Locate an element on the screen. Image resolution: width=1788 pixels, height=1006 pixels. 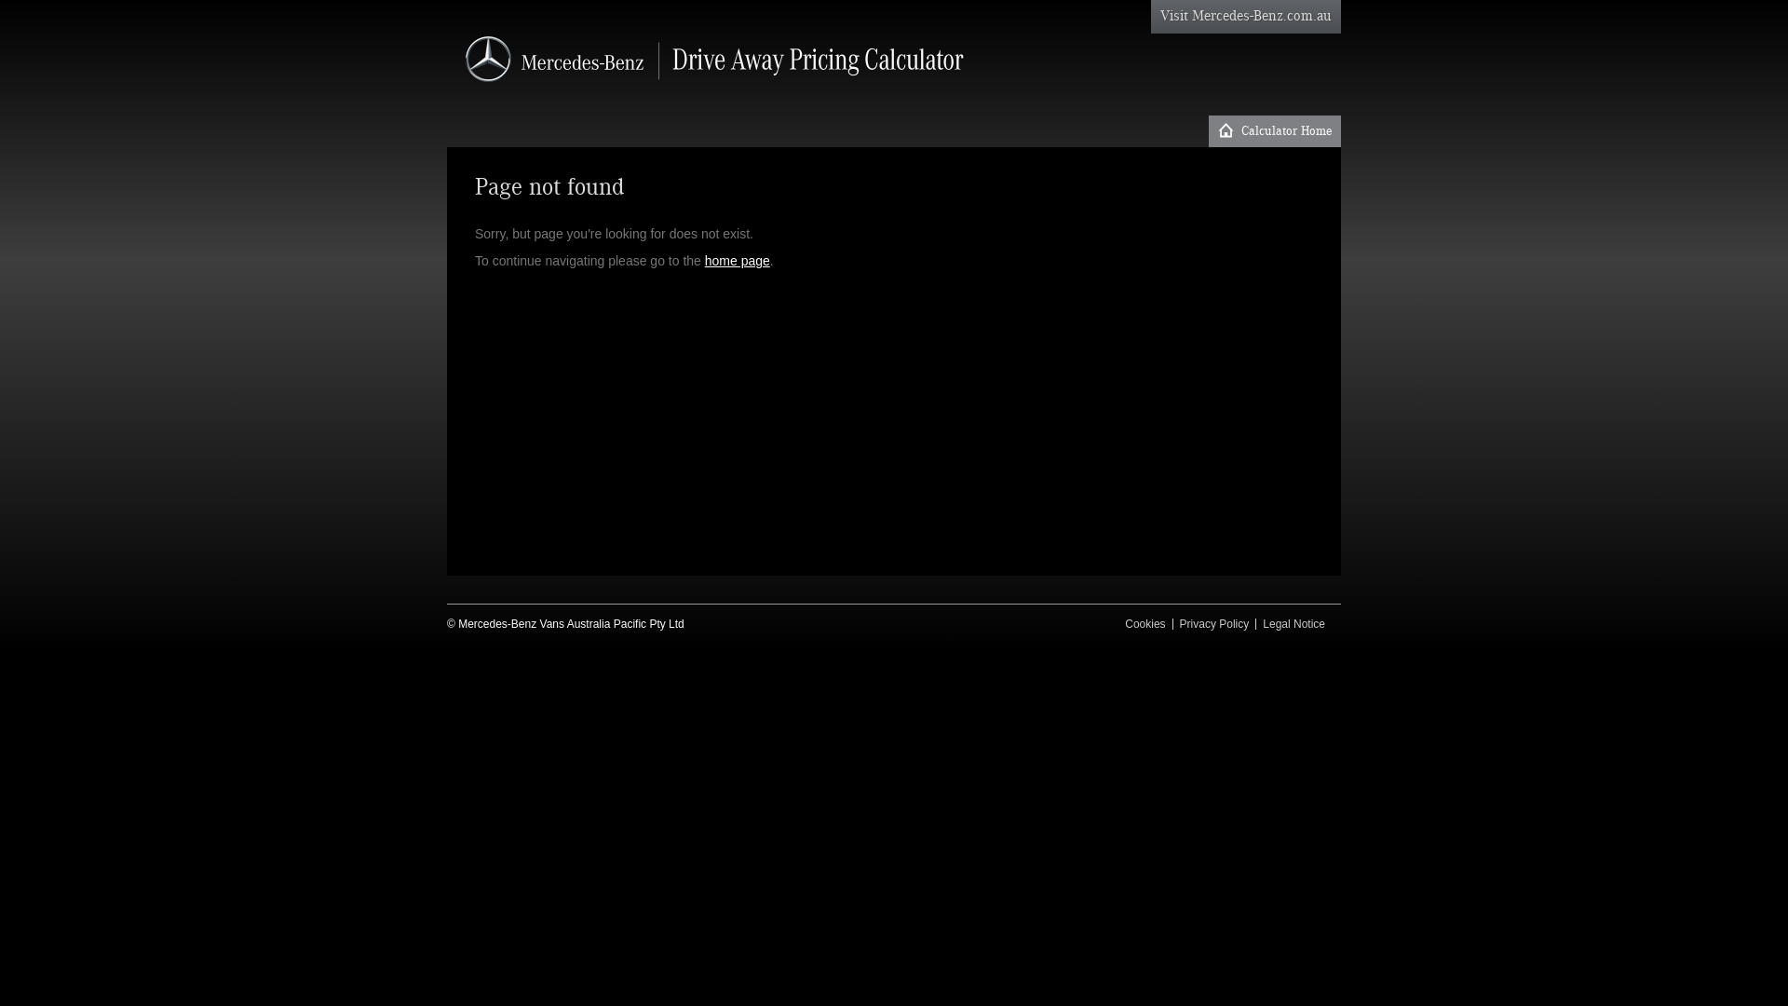
Privacy Policy is located at coordinates (1214, 624).